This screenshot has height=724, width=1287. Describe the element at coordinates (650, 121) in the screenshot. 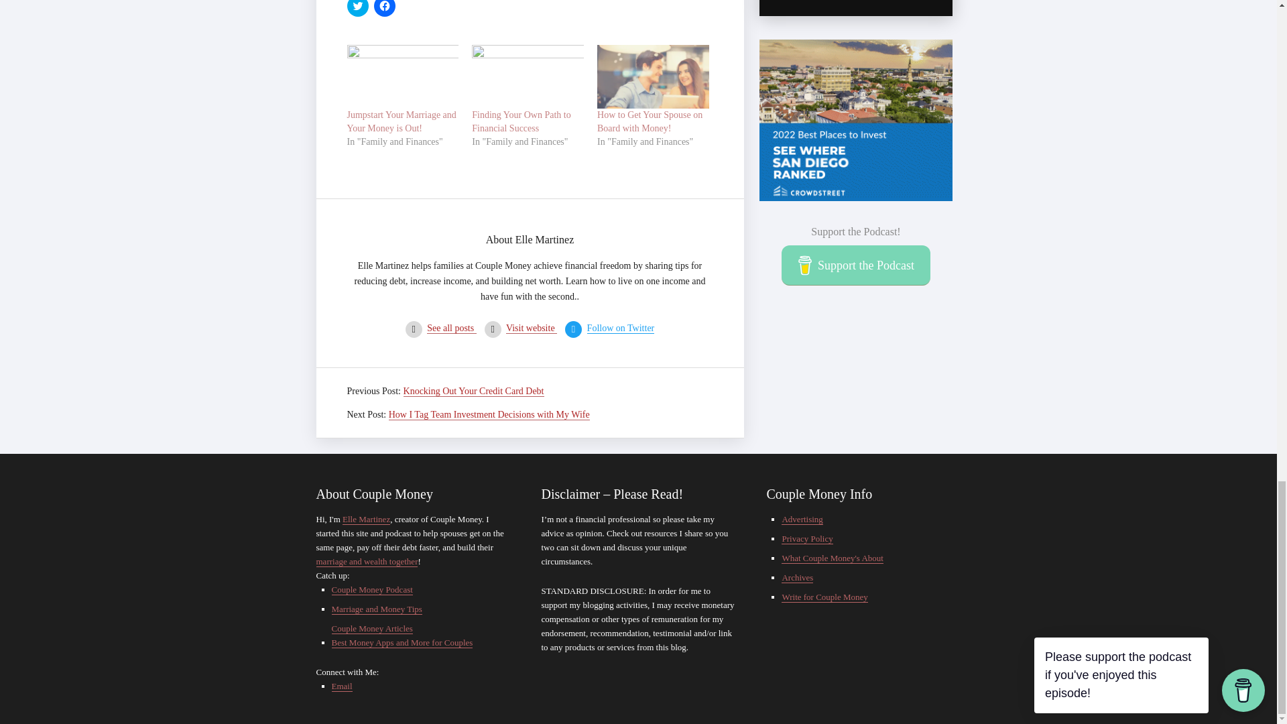

I see `How to Get Your Spouse on Board with Money!` at that location.